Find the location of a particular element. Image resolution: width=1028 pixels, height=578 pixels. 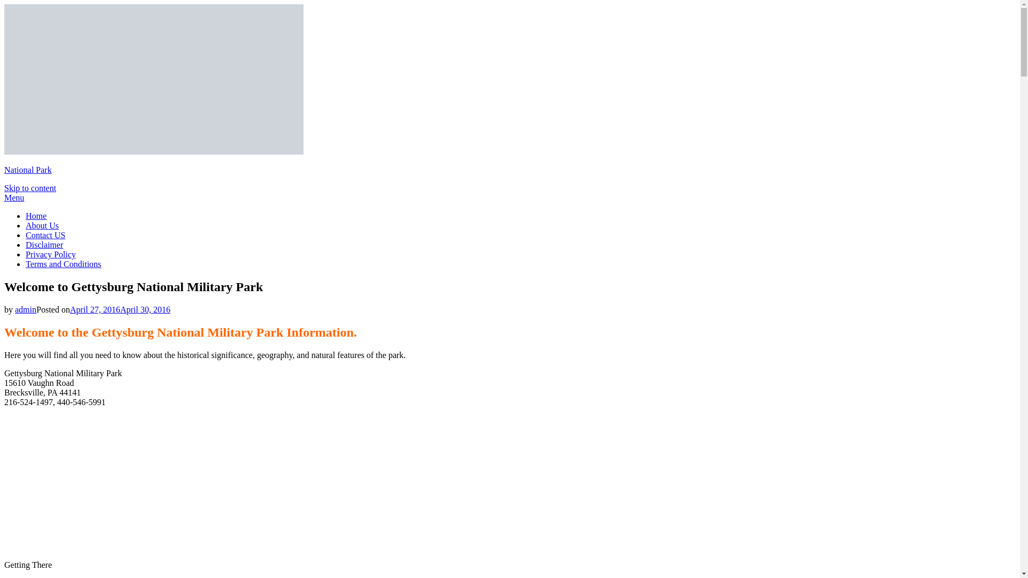

National Park is located at coordinates (28, 170).